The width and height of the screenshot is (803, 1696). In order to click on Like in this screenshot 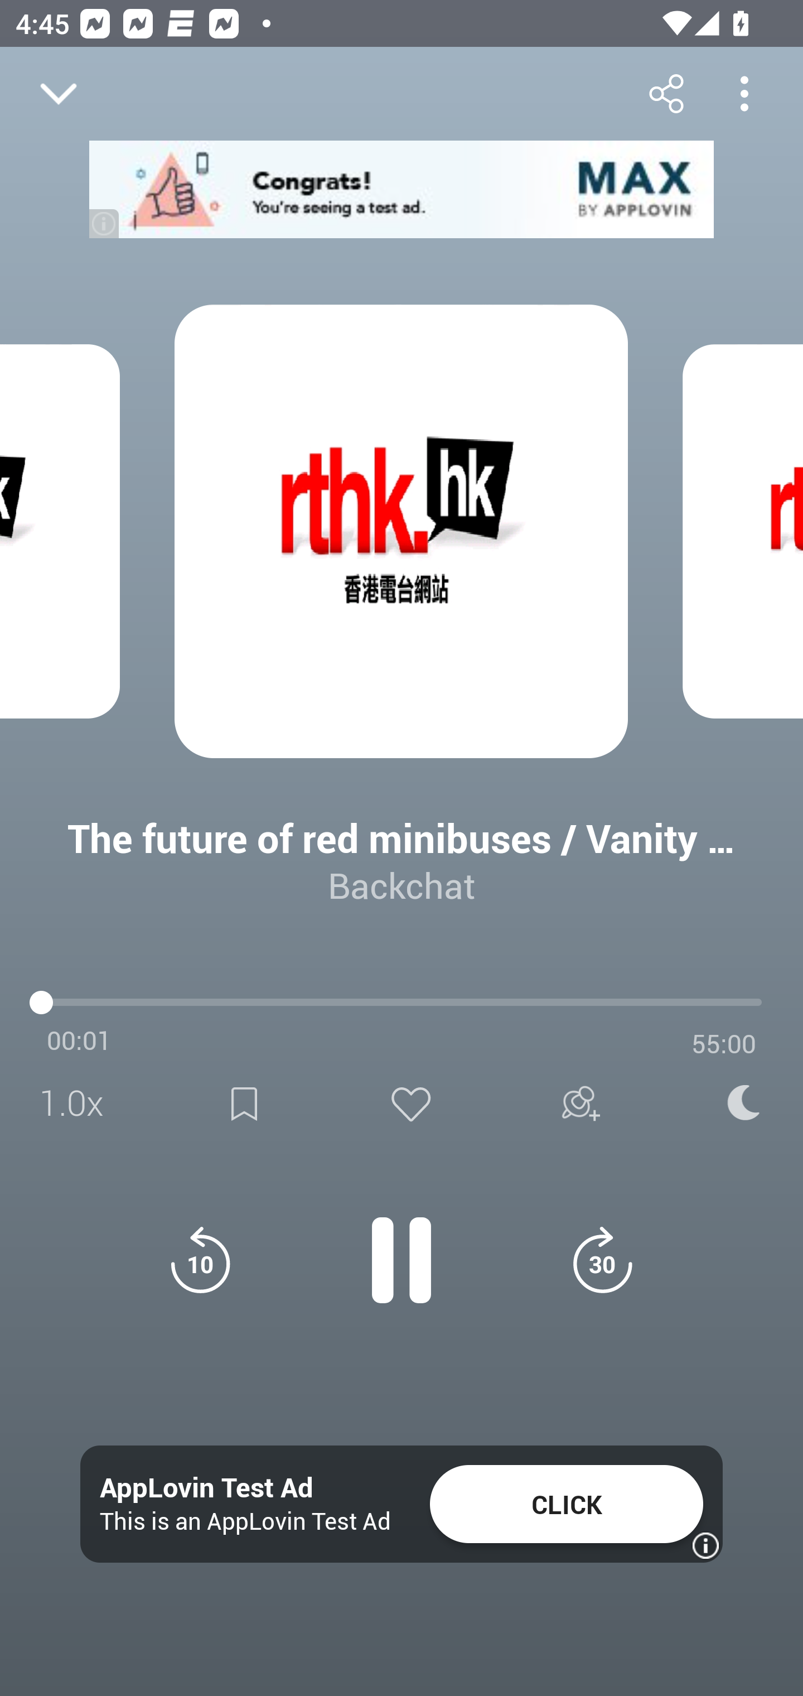, I will do `click(410, 1104)`.